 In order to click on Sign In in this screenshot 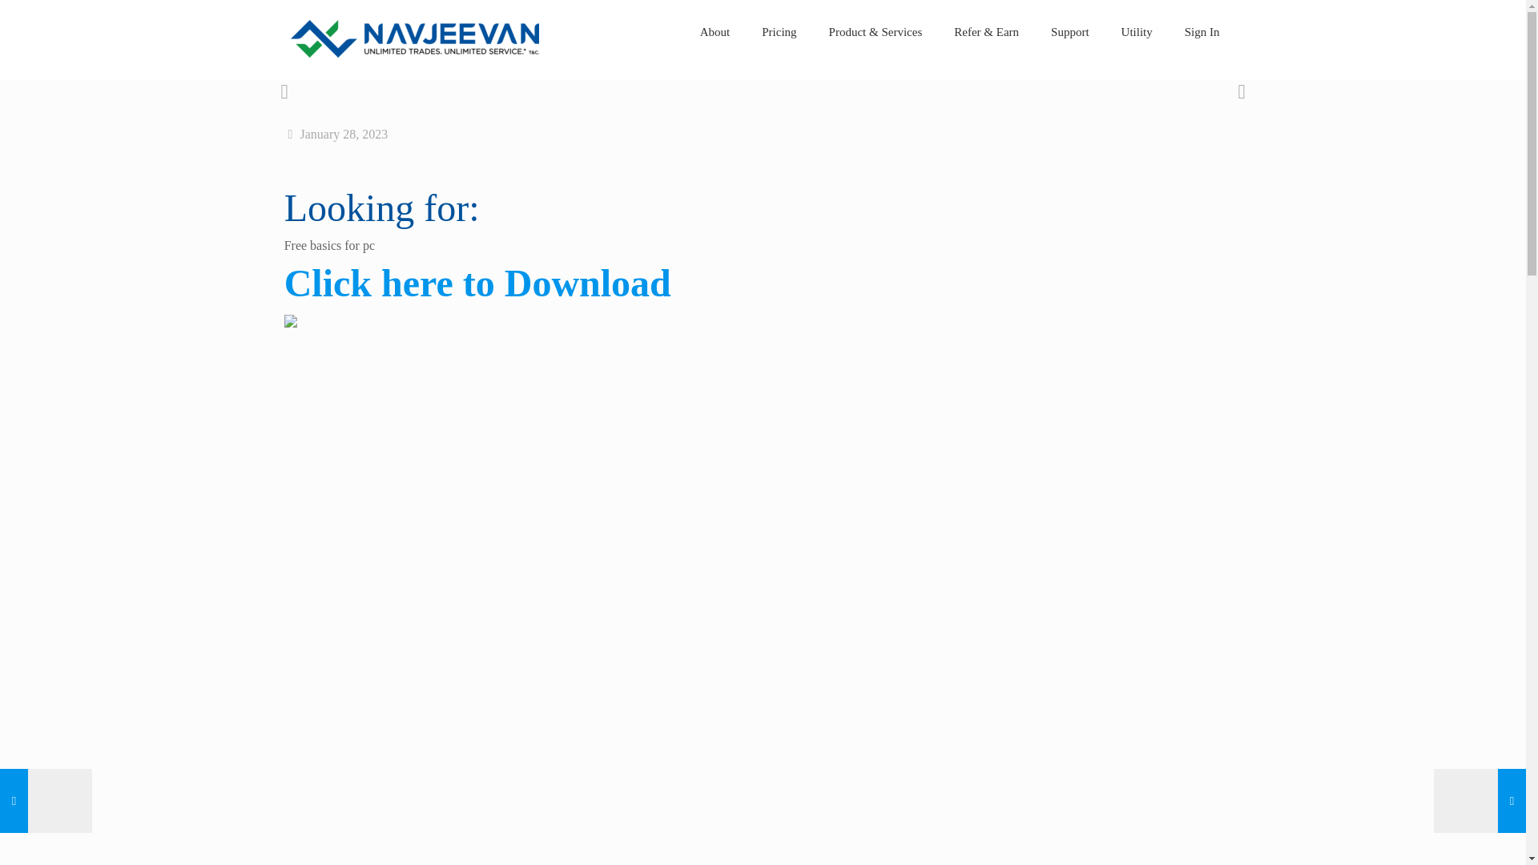, I will do `click(1202, 32)`.